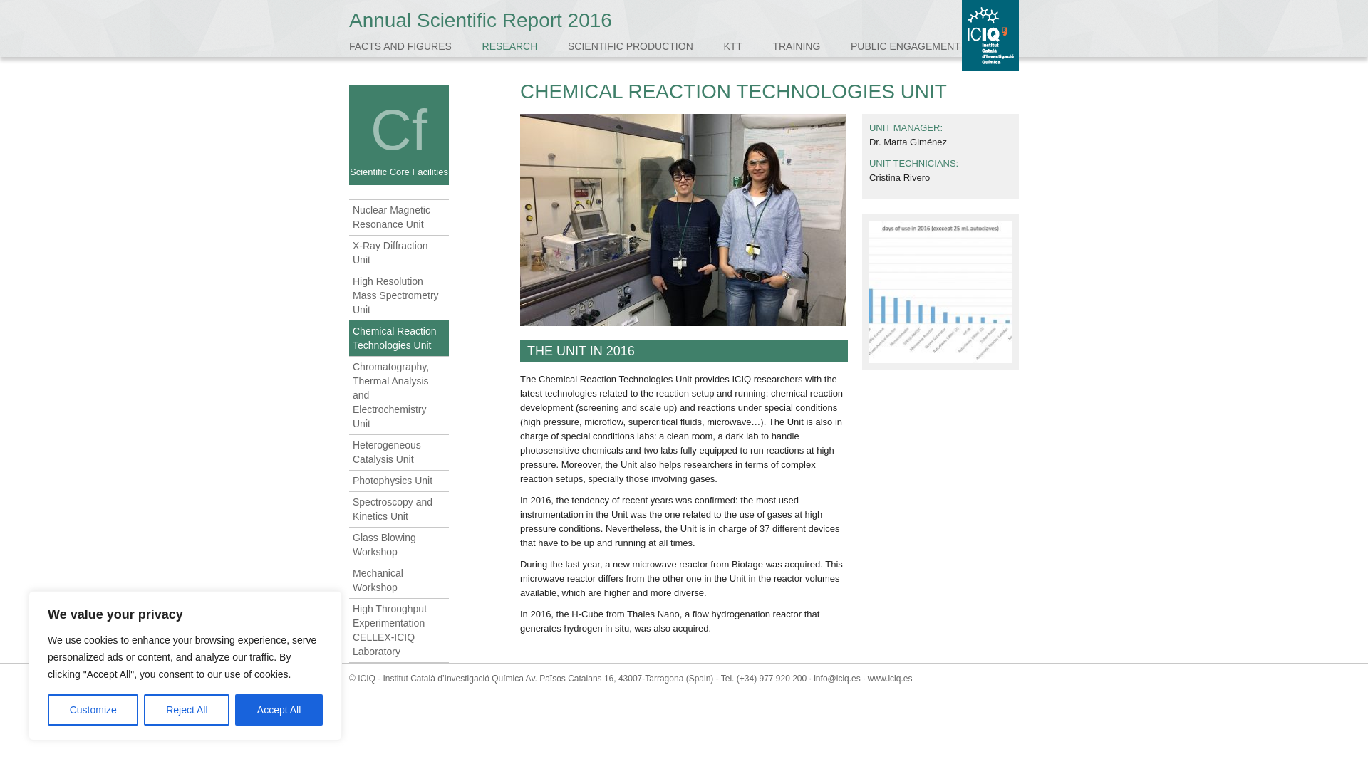 This screenshot has width=1368, height=769. I want to click on KTT, so click(732, 46).